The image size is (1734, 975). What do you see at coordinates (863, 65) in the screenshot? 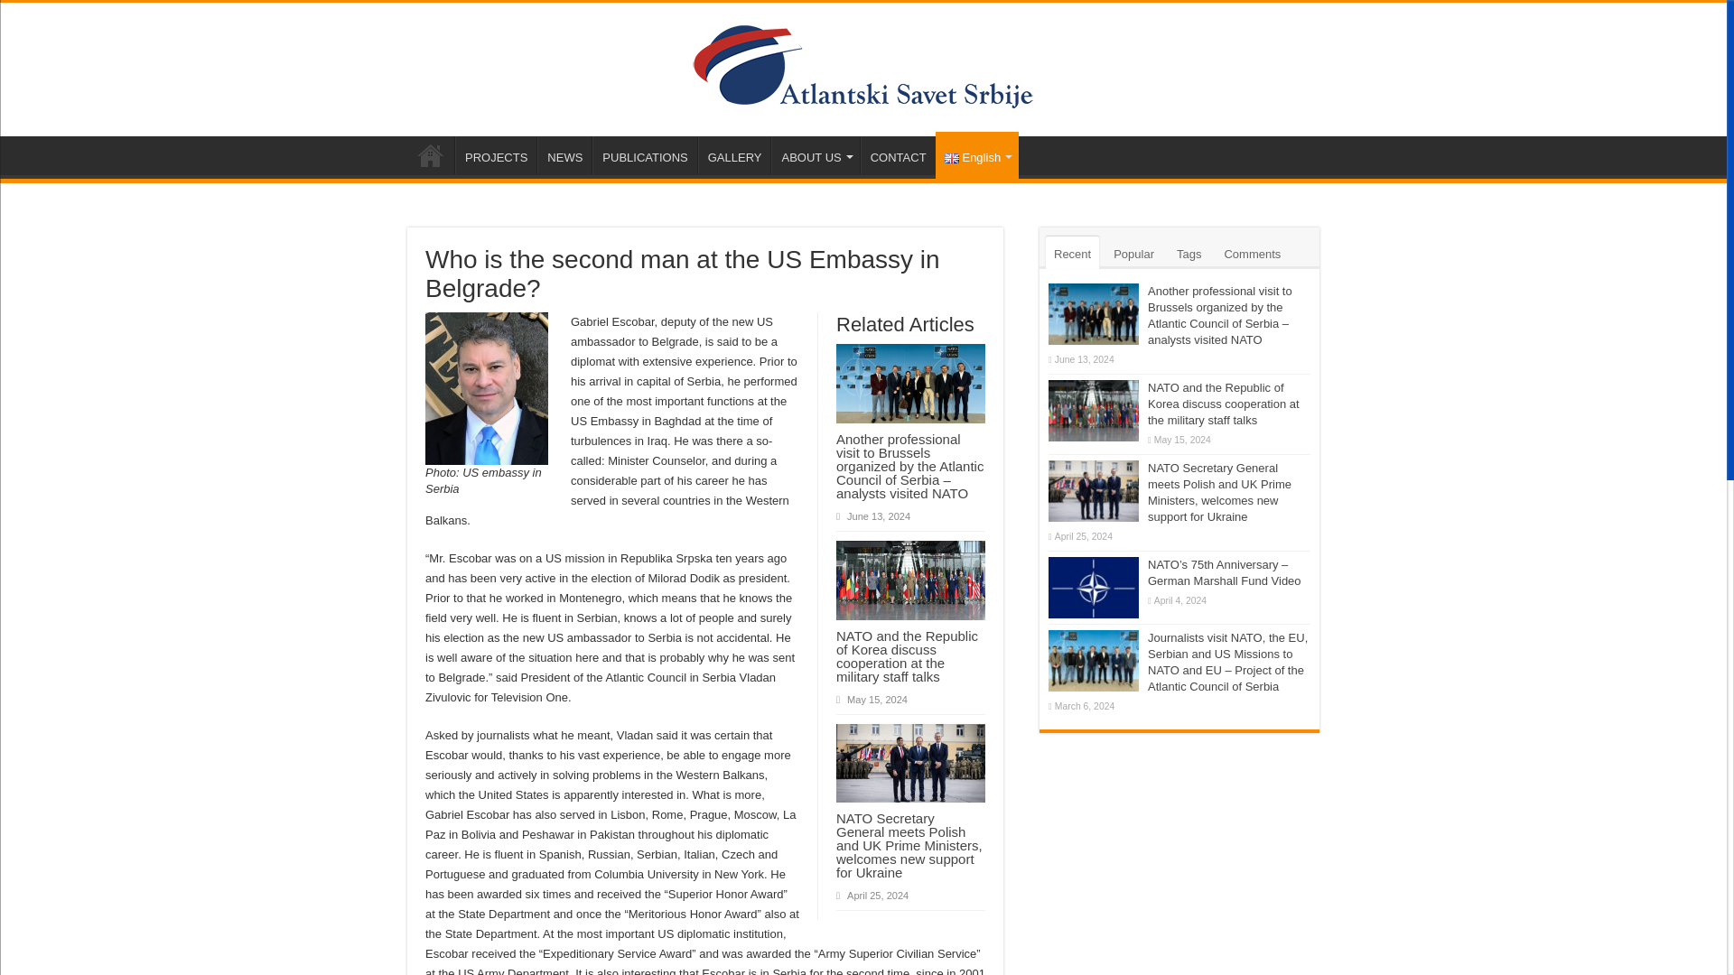
I see `Atlantski Savet Srbije` at bounding box center [863, 65].